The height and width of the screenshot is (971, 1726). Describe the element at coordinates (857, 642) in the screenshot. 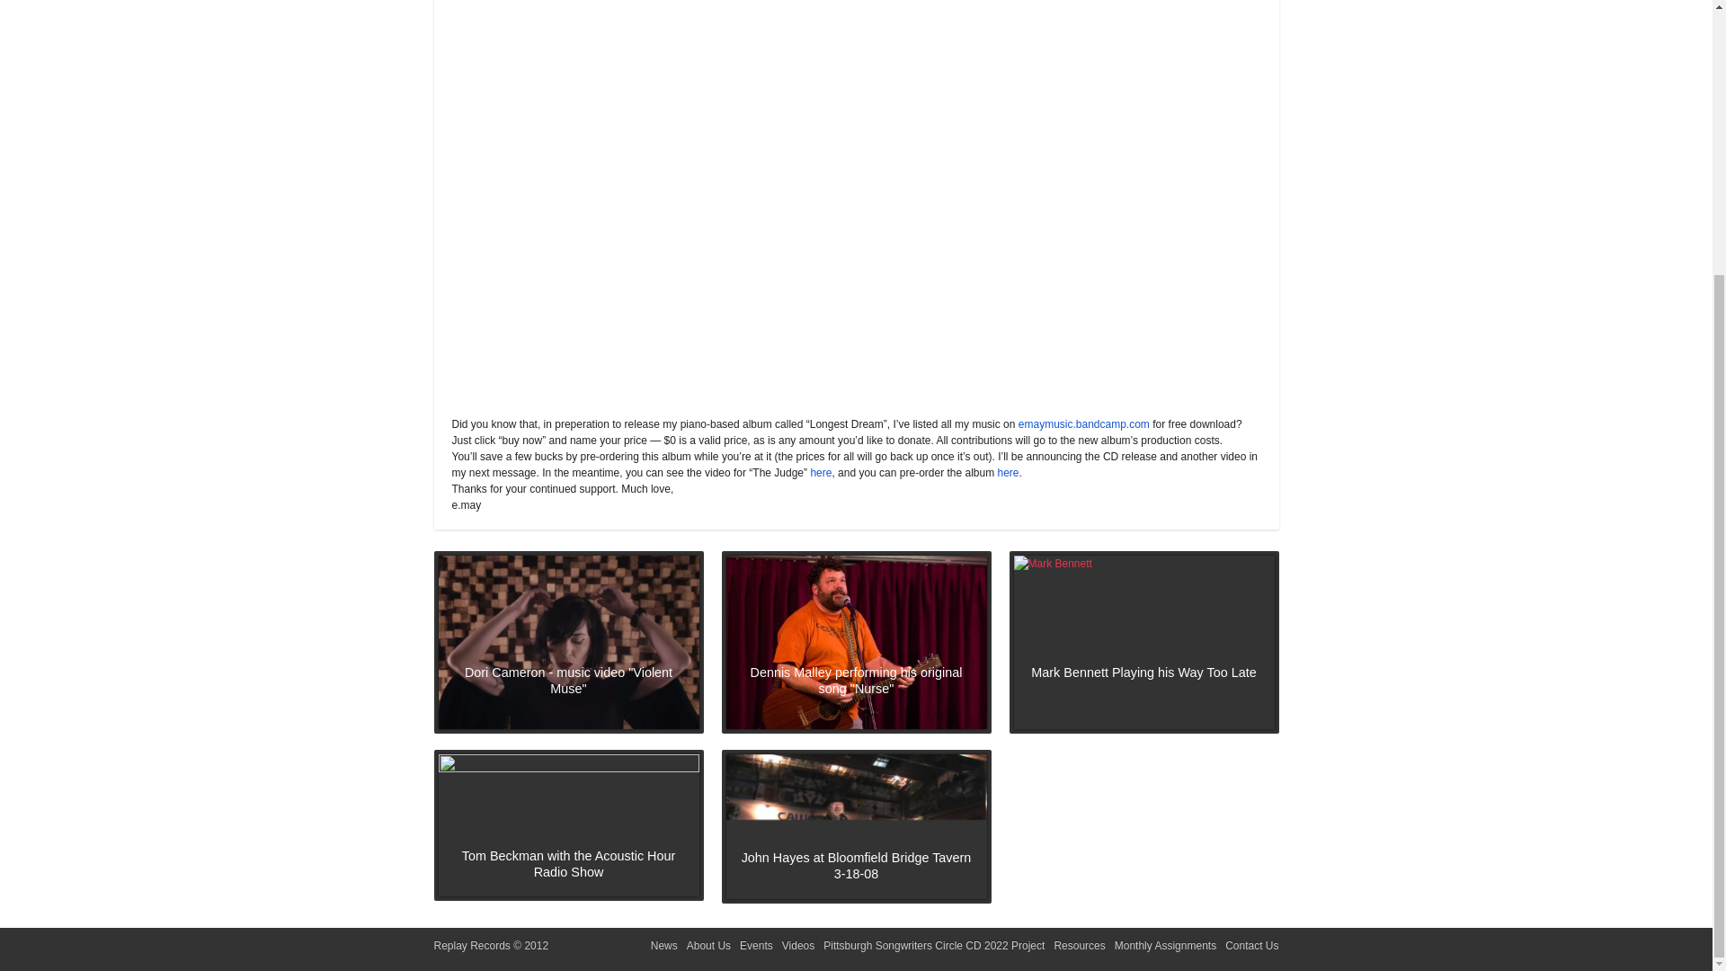

I see `Dennis Malley performing his original song "Nurse"` at that location.